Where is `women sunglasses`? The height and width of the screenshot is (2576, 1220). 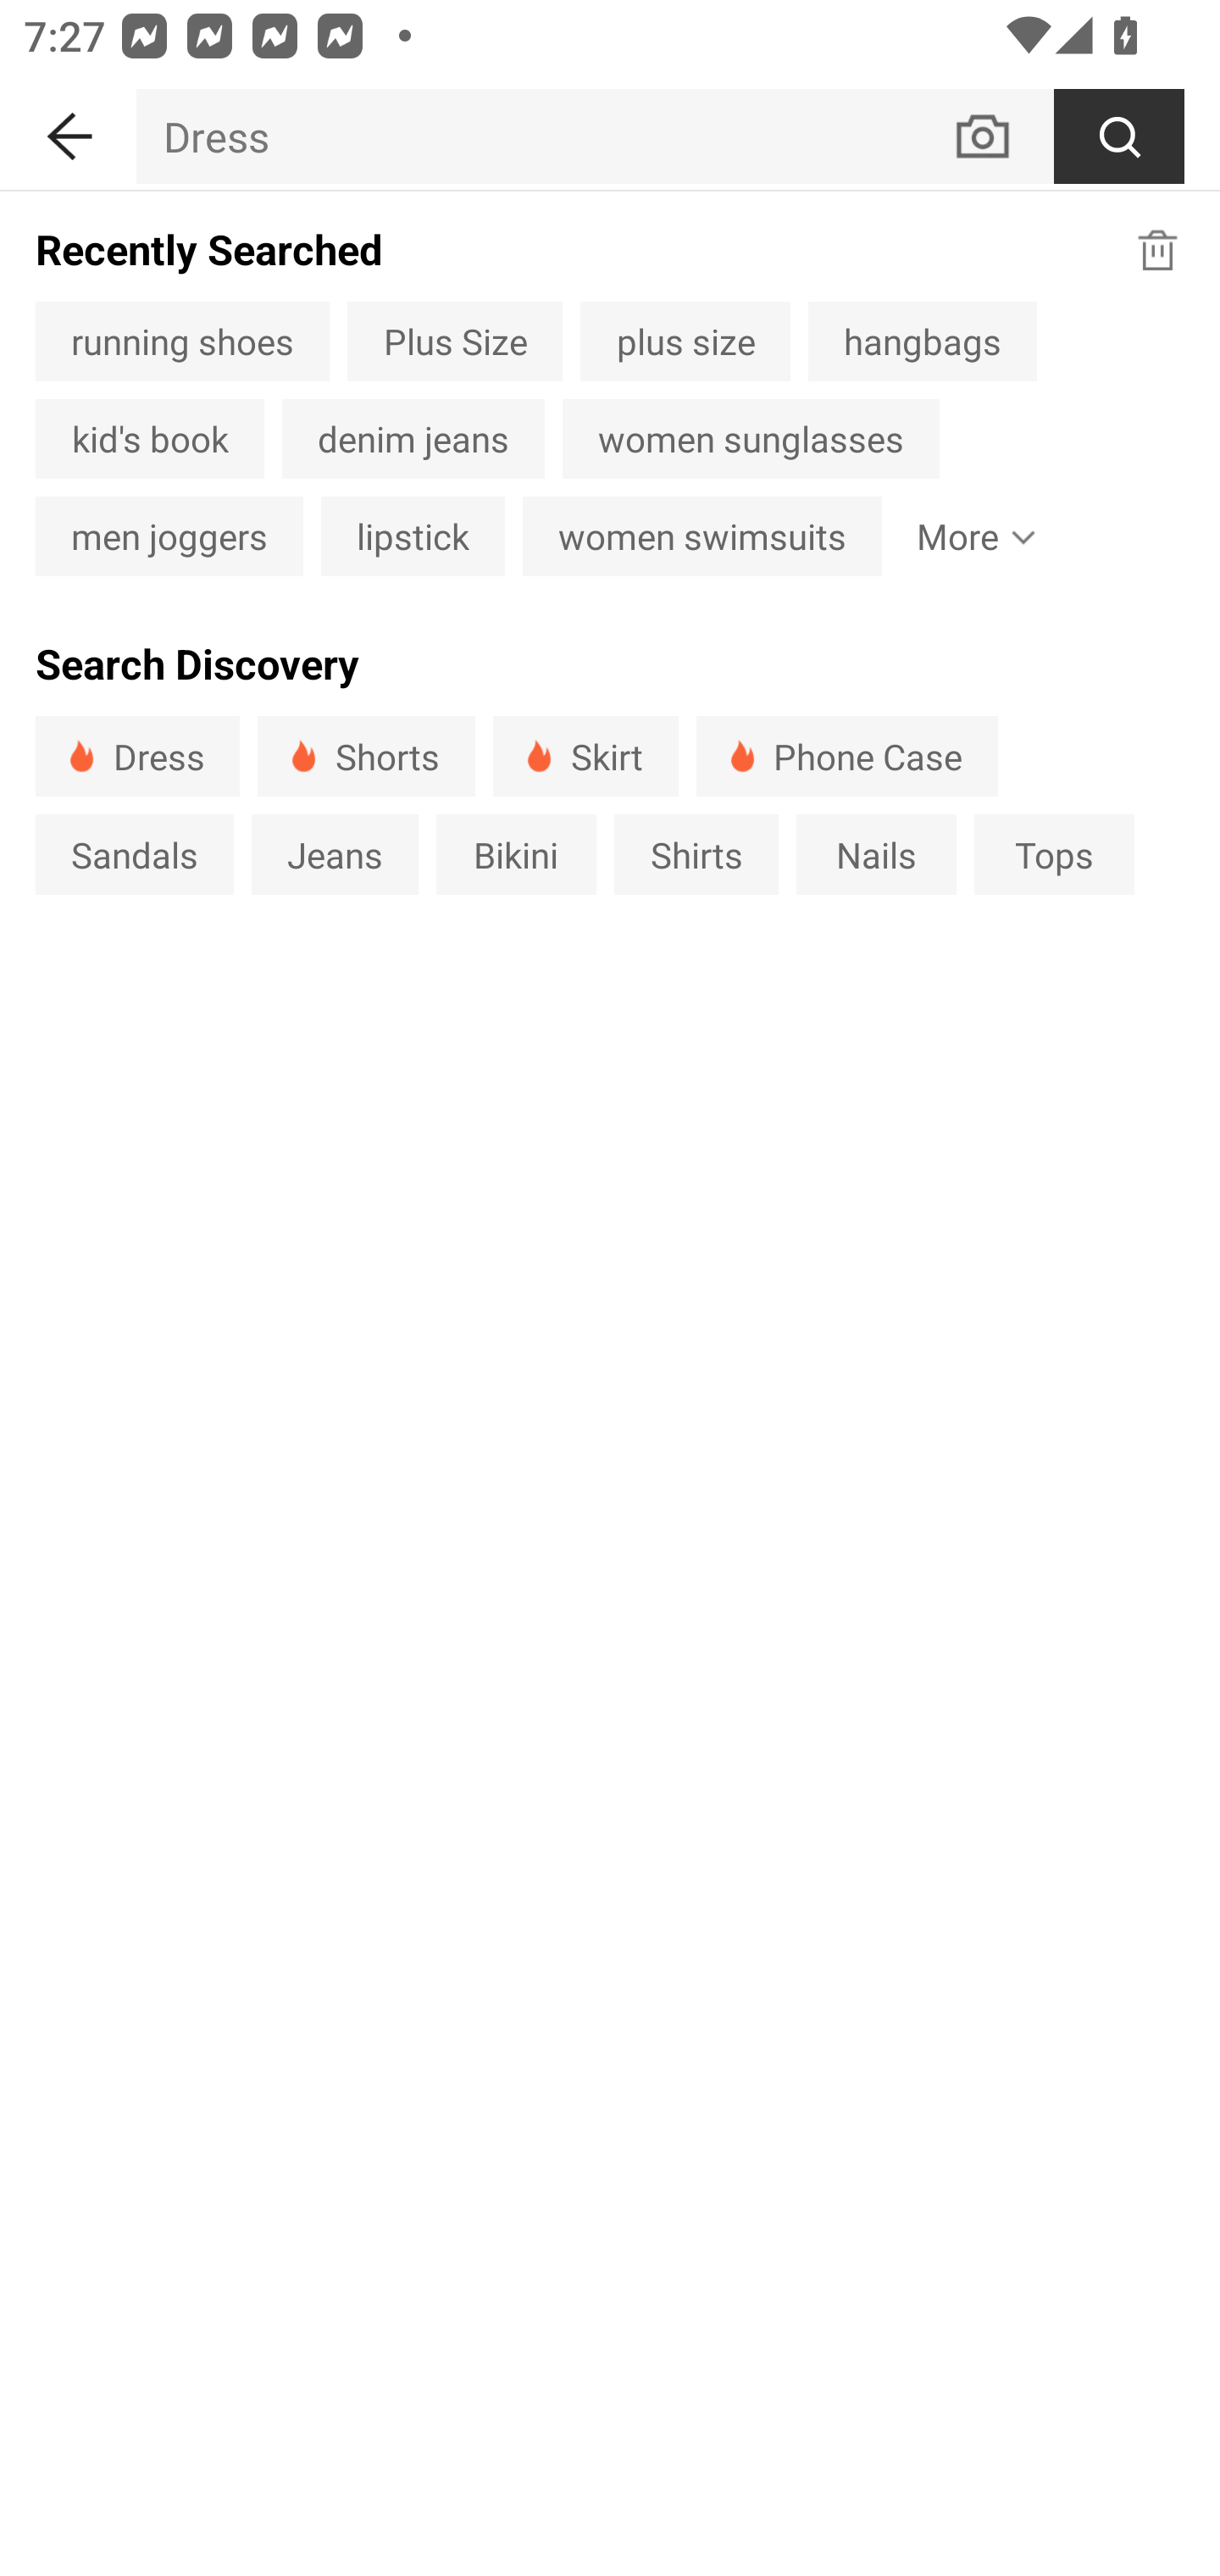 women sunglasses is located at coordinates (751, 439).